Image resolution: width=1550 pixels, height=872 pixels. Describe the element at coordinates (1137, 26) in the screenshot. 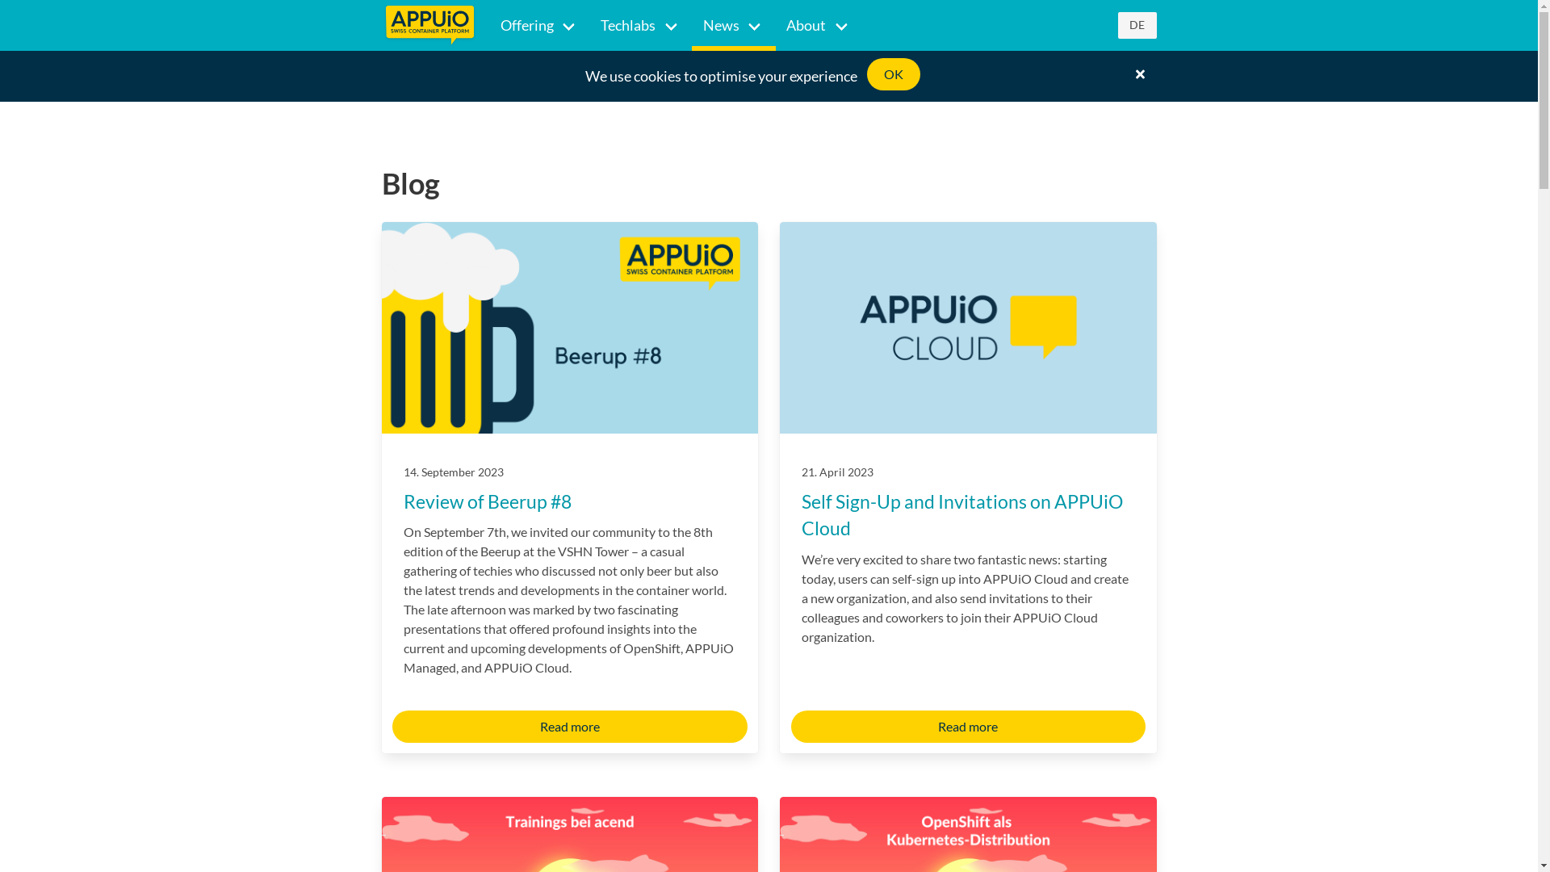

I see `DE` at that location.